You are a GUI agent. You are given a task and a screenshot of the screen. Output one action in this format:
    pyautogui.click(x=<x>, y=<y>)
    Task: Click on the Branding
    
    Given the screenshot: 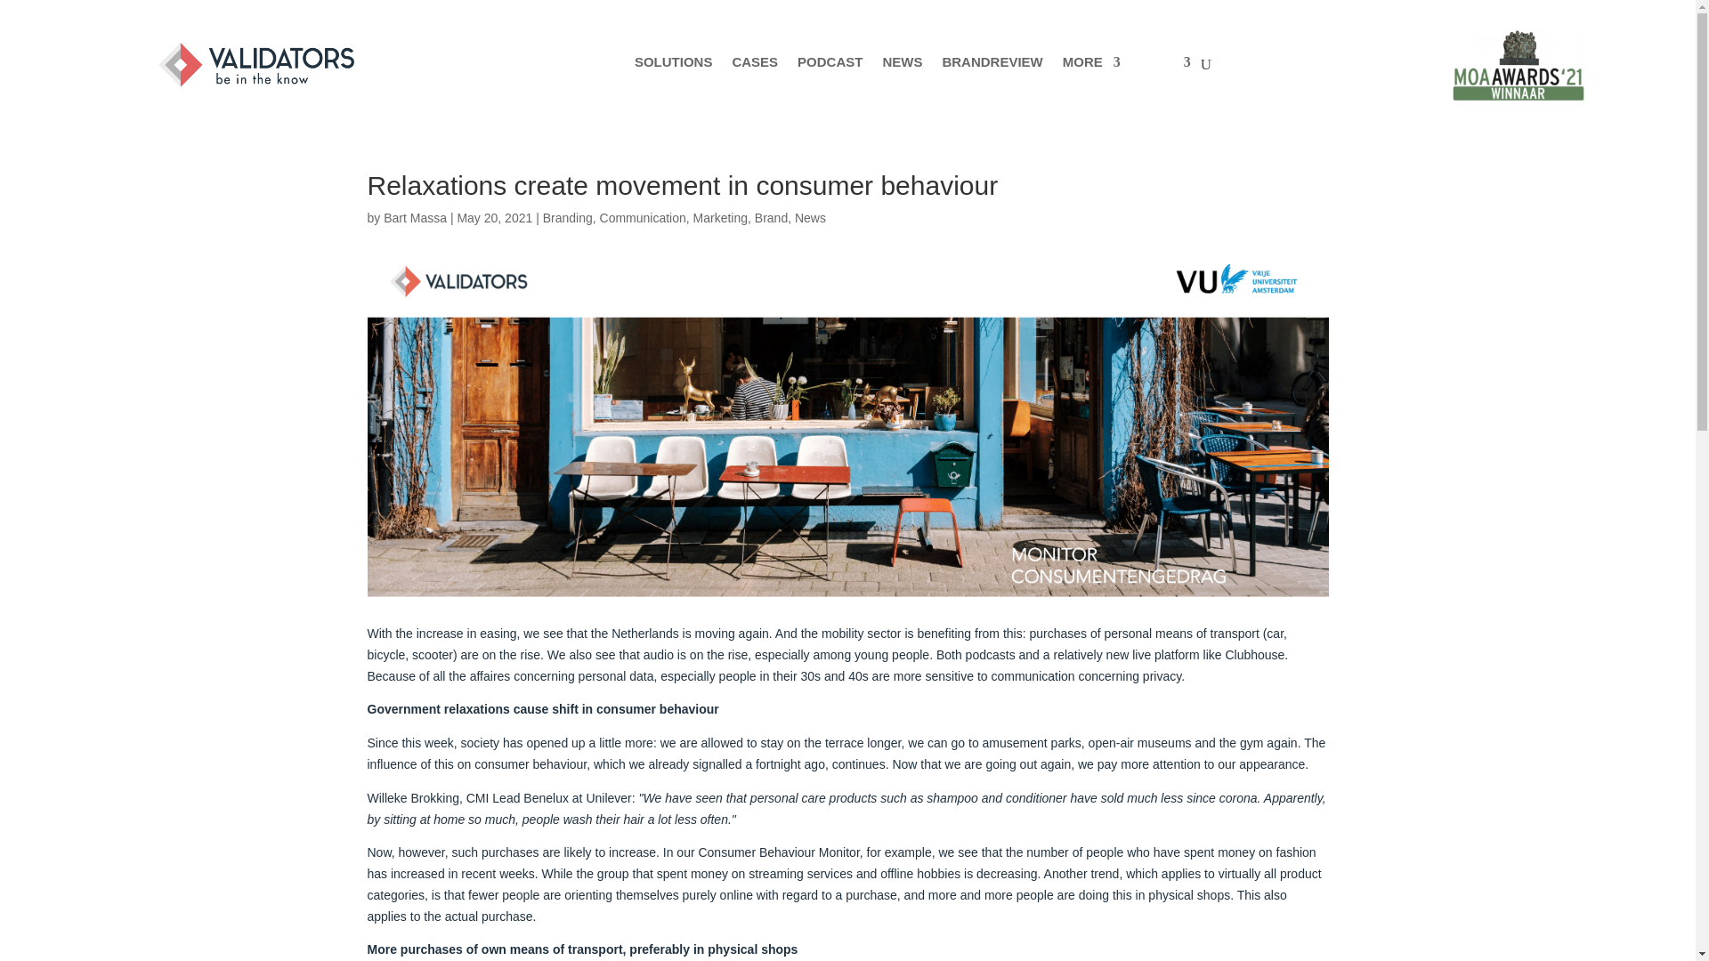 What is the action you would take?
    pyautogui.click(x=568, y=217)
    